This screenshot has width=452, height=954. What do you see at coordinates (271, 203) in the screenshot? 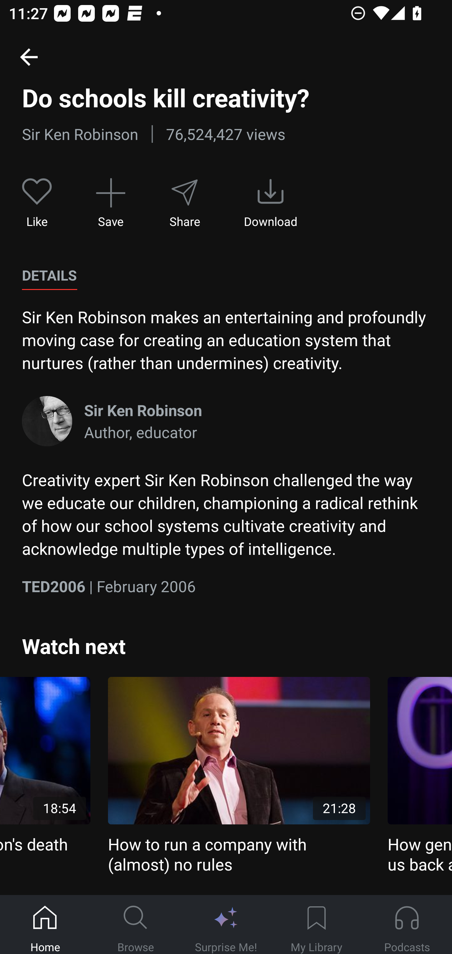
I see `Download` at bounding box center [271, 203].